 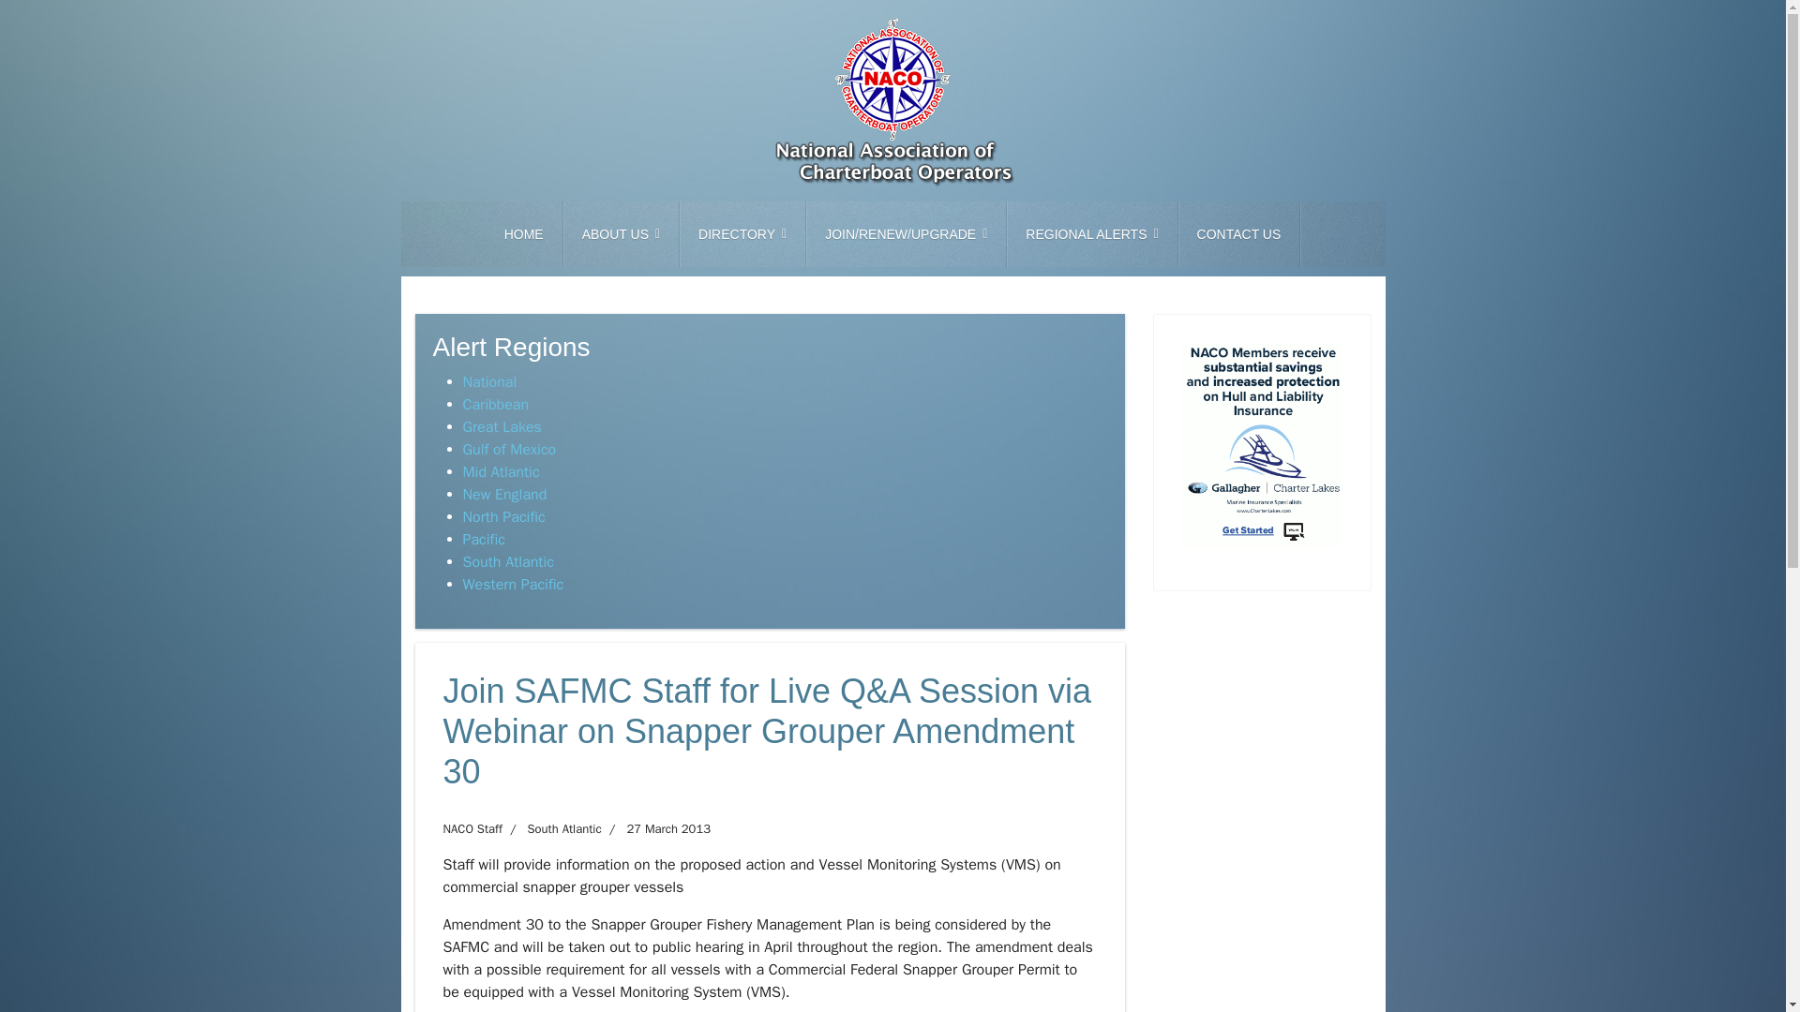 What do you see at coordinates (489, 382) in the screenshot?
I see `National News Alerts` at bounding box center [489, 382].